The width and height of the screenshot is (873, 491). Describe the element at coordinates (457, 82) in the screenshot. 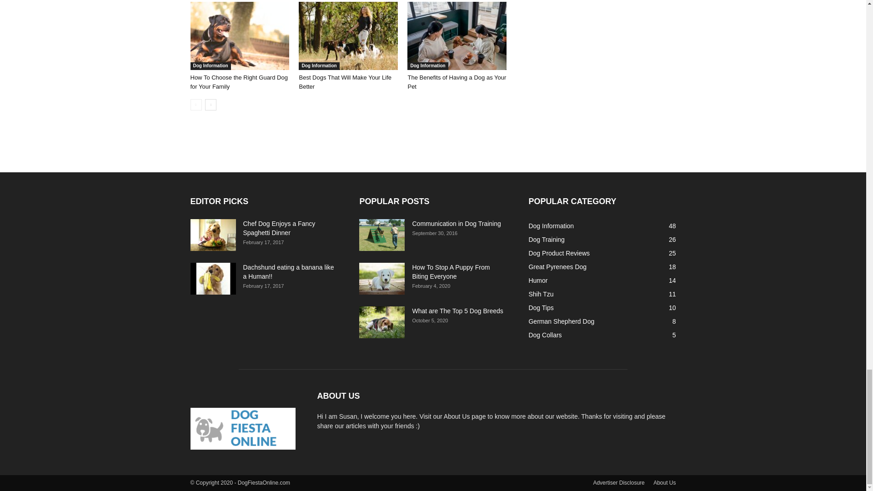

I see `The Benefits of Having a Dog as Your Pet` at that location.